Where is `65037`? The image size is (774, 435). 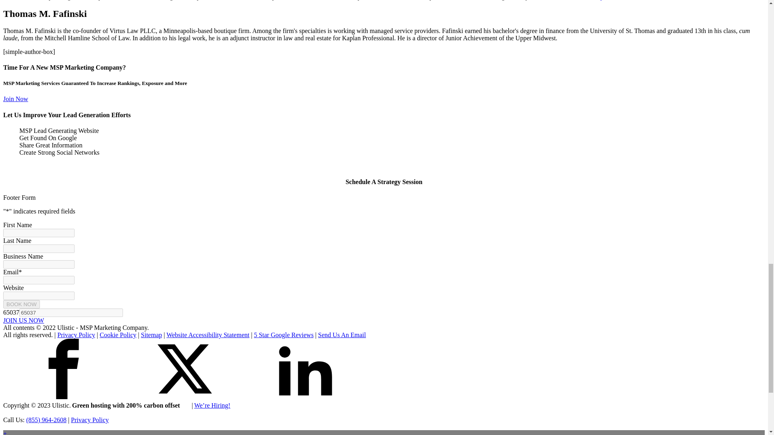 65037 is located at coordinates (71, 313).